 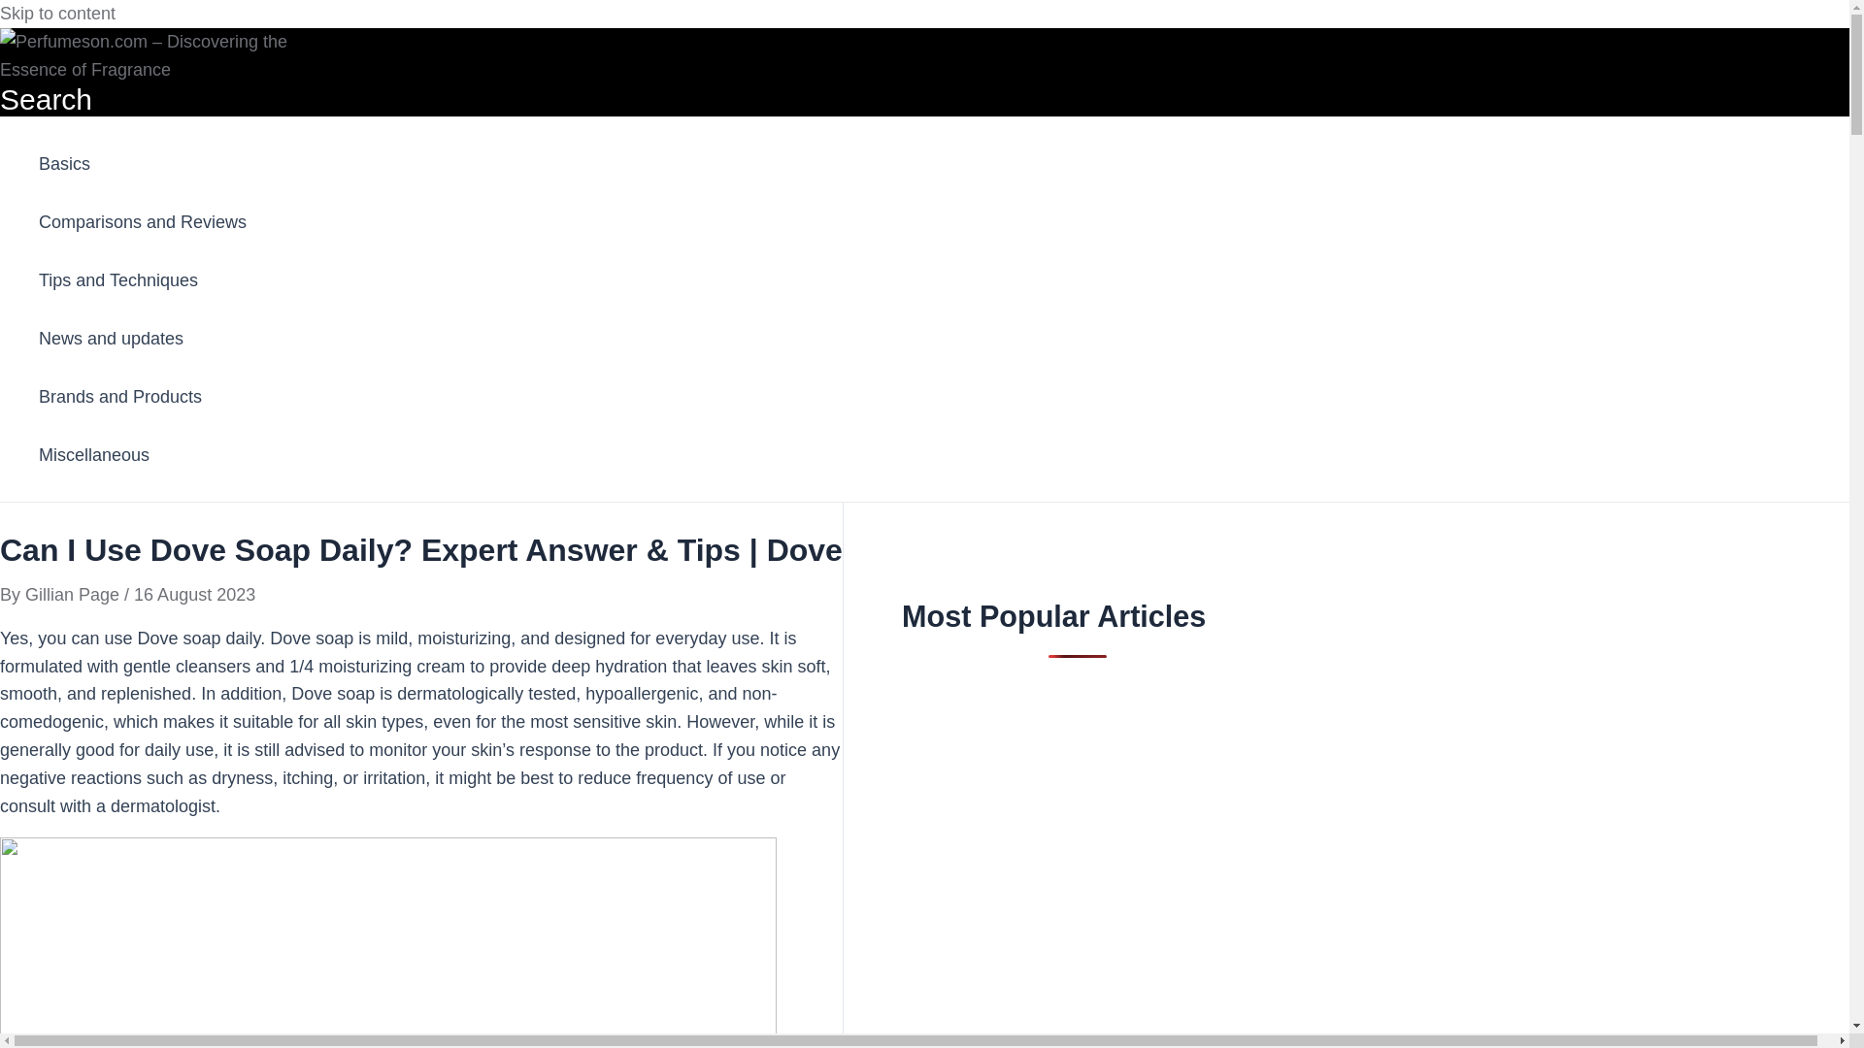 What do you see at coordinates (142, 396) in the screenshot?
I see `Brands and Products` at bounding box center [142, 396].